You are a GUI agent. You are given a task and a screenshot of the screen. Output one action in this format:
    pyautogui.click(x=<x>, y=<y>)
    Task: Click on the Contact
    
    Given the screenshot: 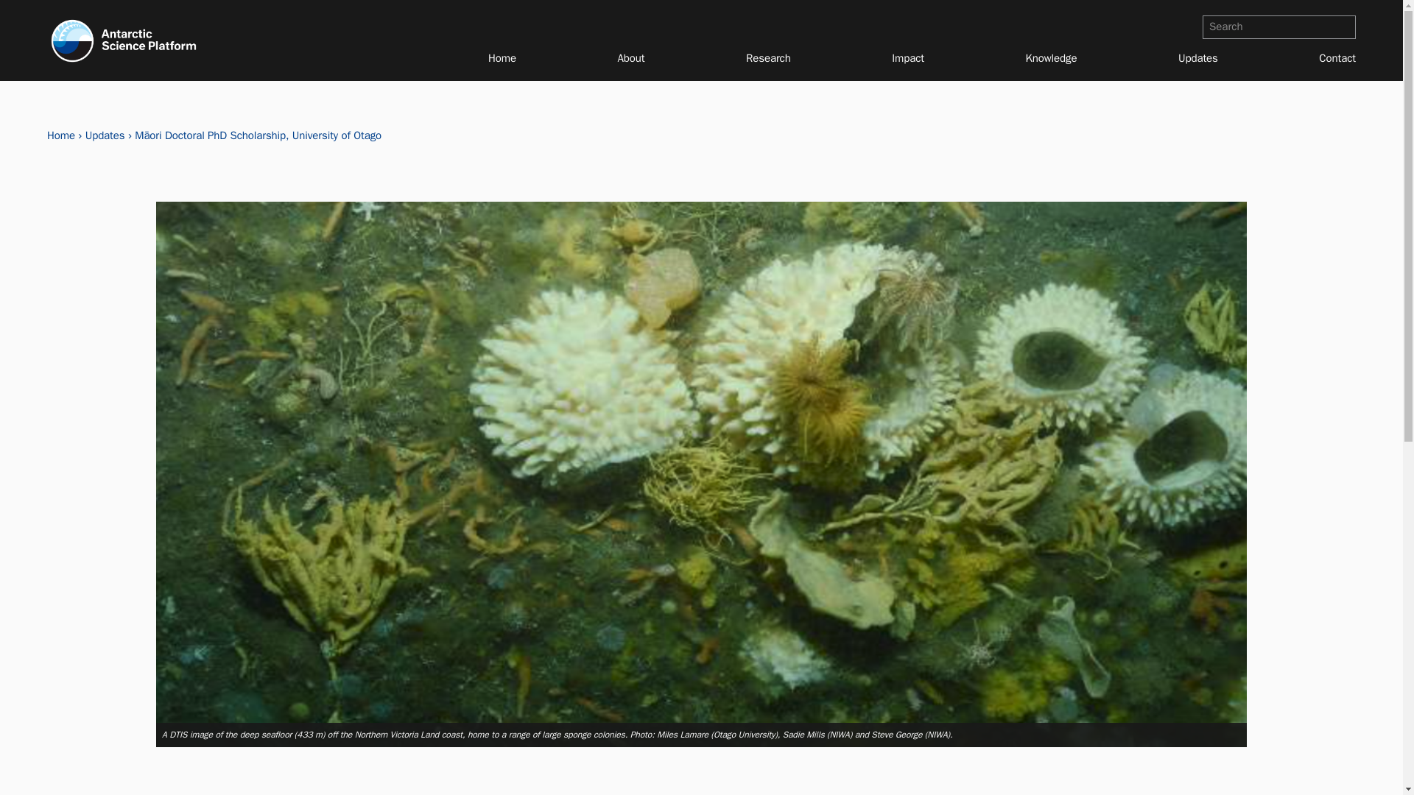 What is the action you would take?
    pyautogui.click(x=1337, y=57)
    